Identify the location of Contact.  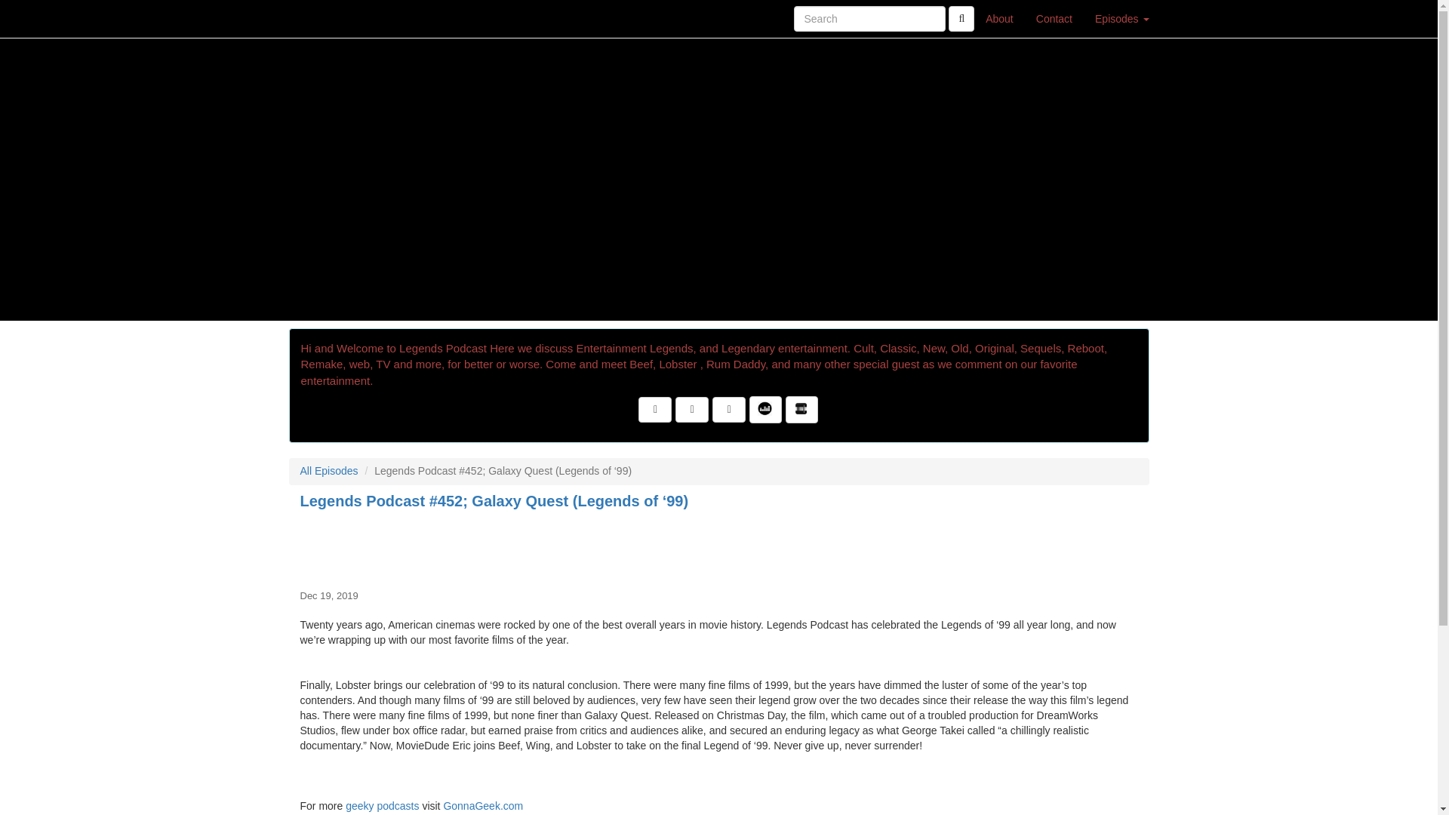
(1054, 18).